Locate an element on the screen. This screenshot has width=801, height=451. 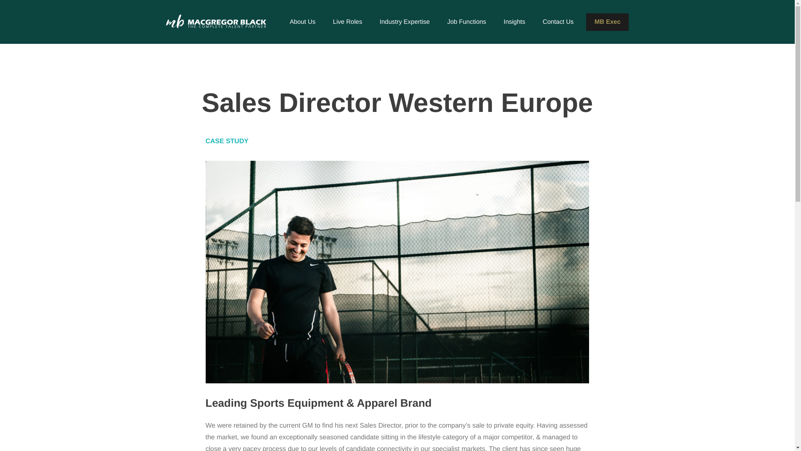
MB Exec is located at coordinates (607, 22).